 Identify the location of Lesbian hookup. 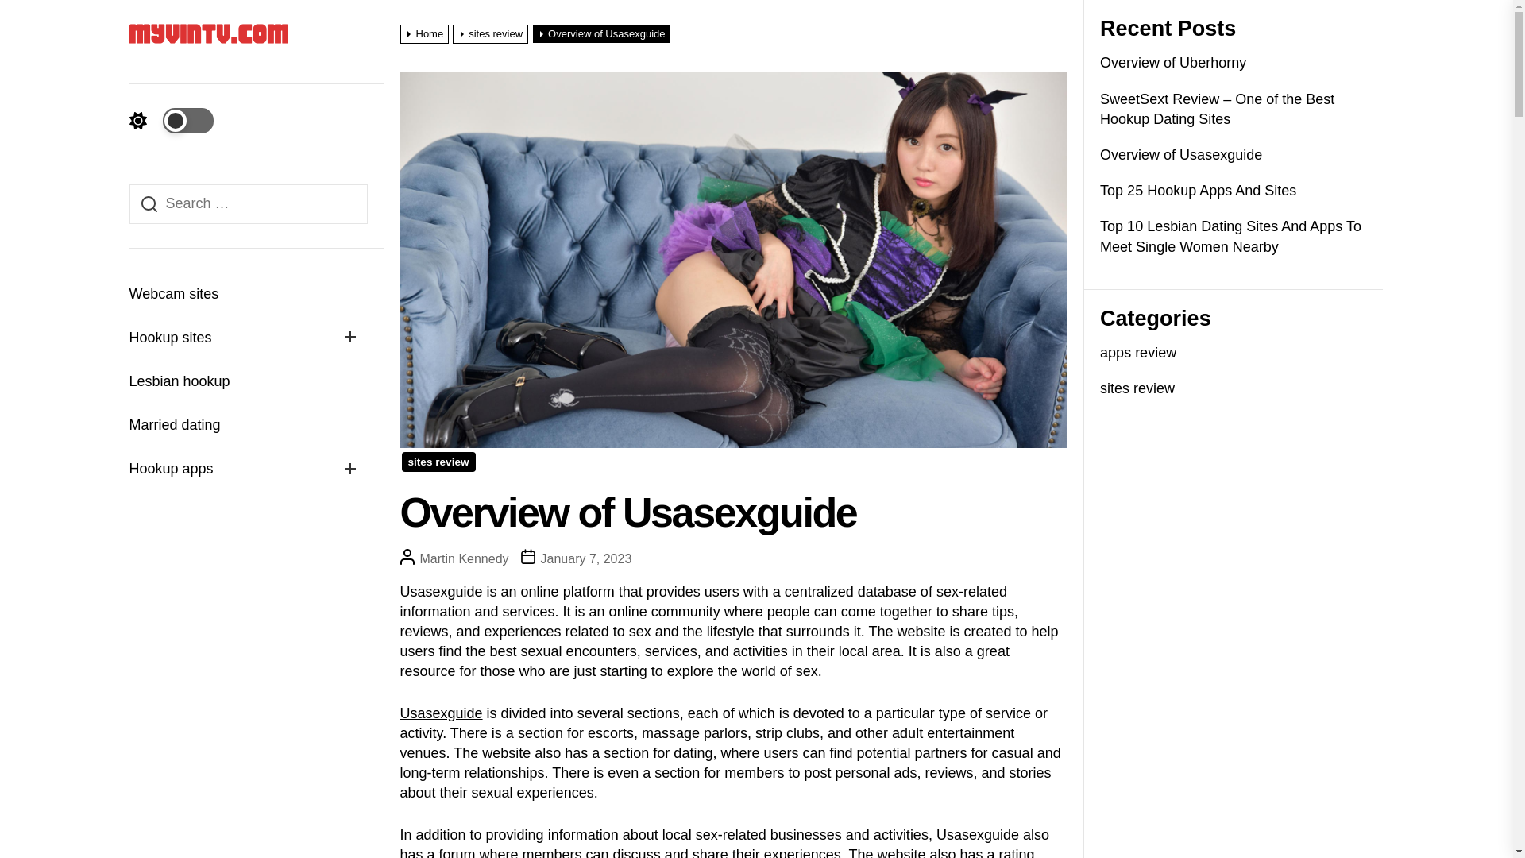
(248, 381).